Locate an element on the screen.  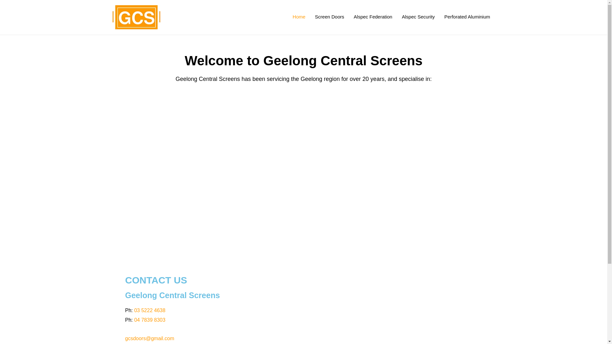
Screen Doors is located at coordinates (330, 17).